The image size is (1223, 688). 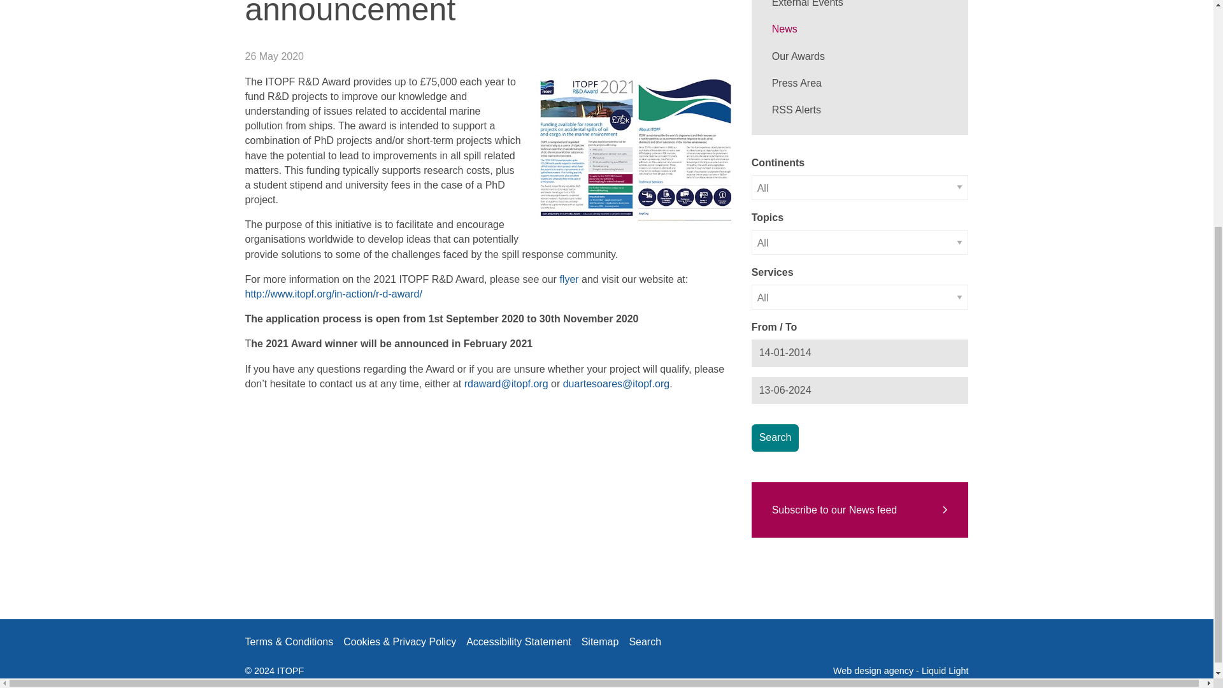 What do you see at coordinates (860, 390) in the screenshot?
I see `13-06-2024` at bounding box center [860, 390].